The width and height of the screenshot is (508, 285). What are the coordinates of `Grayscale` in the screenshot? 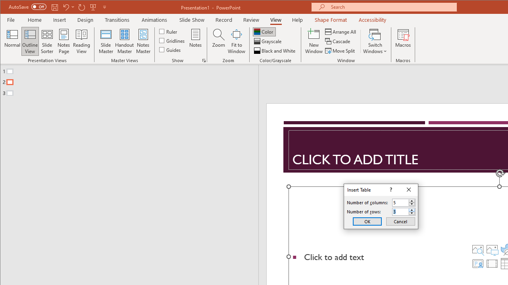 It's located at (268, 41).